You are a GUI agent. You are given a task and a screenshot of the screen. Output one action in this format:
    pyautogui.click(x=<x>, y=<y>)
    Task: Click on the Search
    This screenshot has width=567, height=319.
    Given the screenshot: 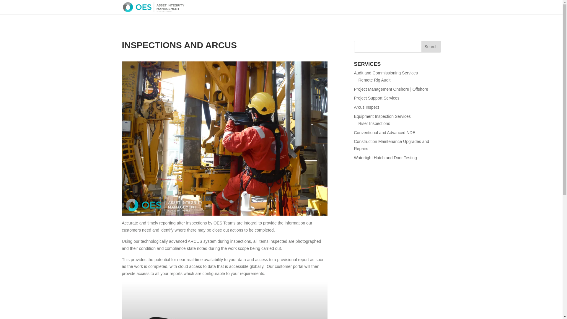 What is the action you would take?
    pyautogui.click(x=431, y=47)
    